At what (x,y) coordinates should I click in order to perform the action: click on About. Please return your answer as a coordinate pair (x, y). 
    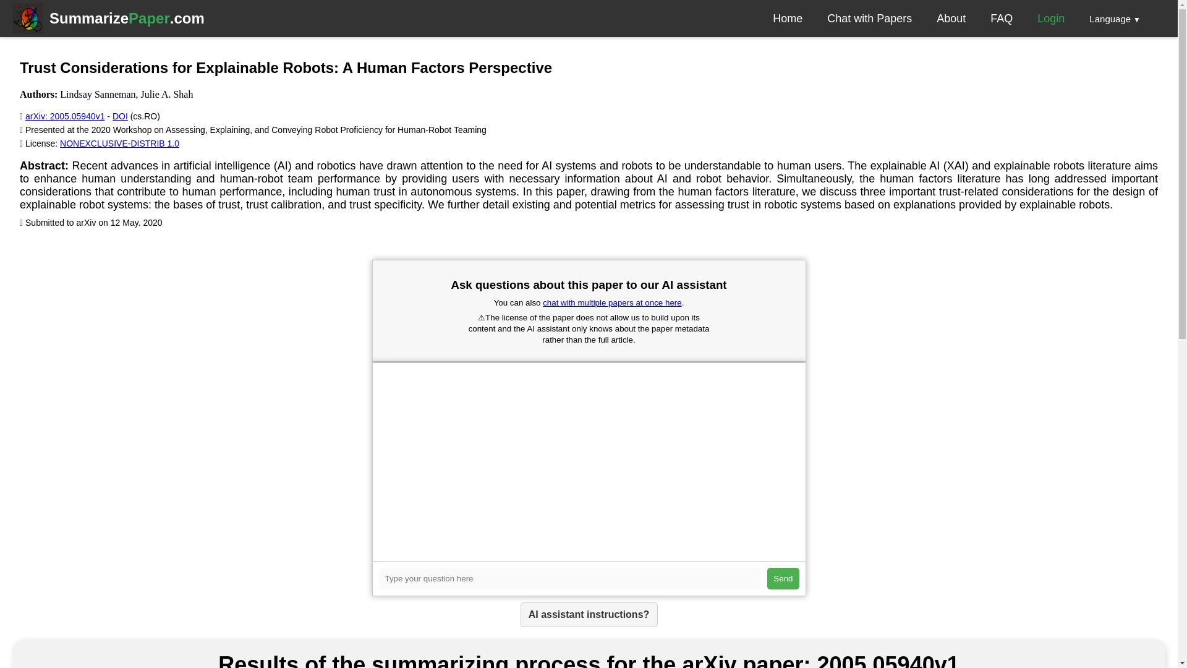
    Looking at the image, I should click on (120, 116).